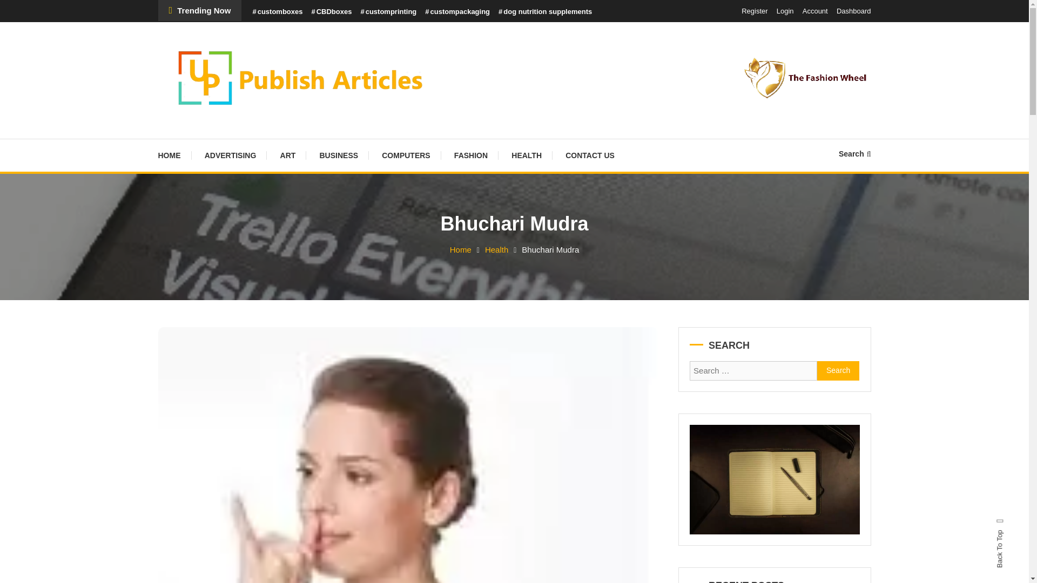 Image resolution: width=1037 pixels, height=583 pixels. Describe the element at coordinates (590, 155) in the screenshot. I see `CONTACT US` at that location.